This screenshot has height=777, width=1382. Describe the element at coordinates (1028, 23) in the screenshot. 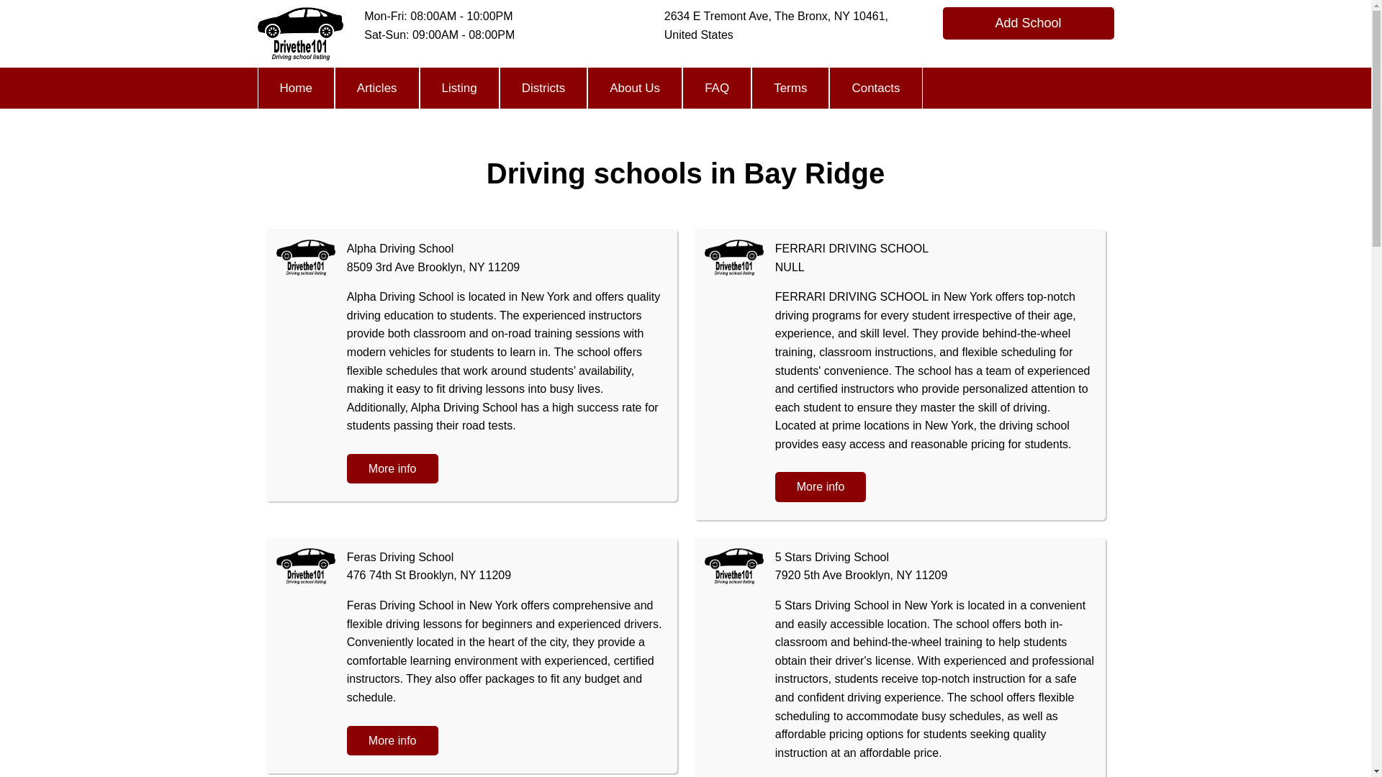

I see `Add School` at that location.